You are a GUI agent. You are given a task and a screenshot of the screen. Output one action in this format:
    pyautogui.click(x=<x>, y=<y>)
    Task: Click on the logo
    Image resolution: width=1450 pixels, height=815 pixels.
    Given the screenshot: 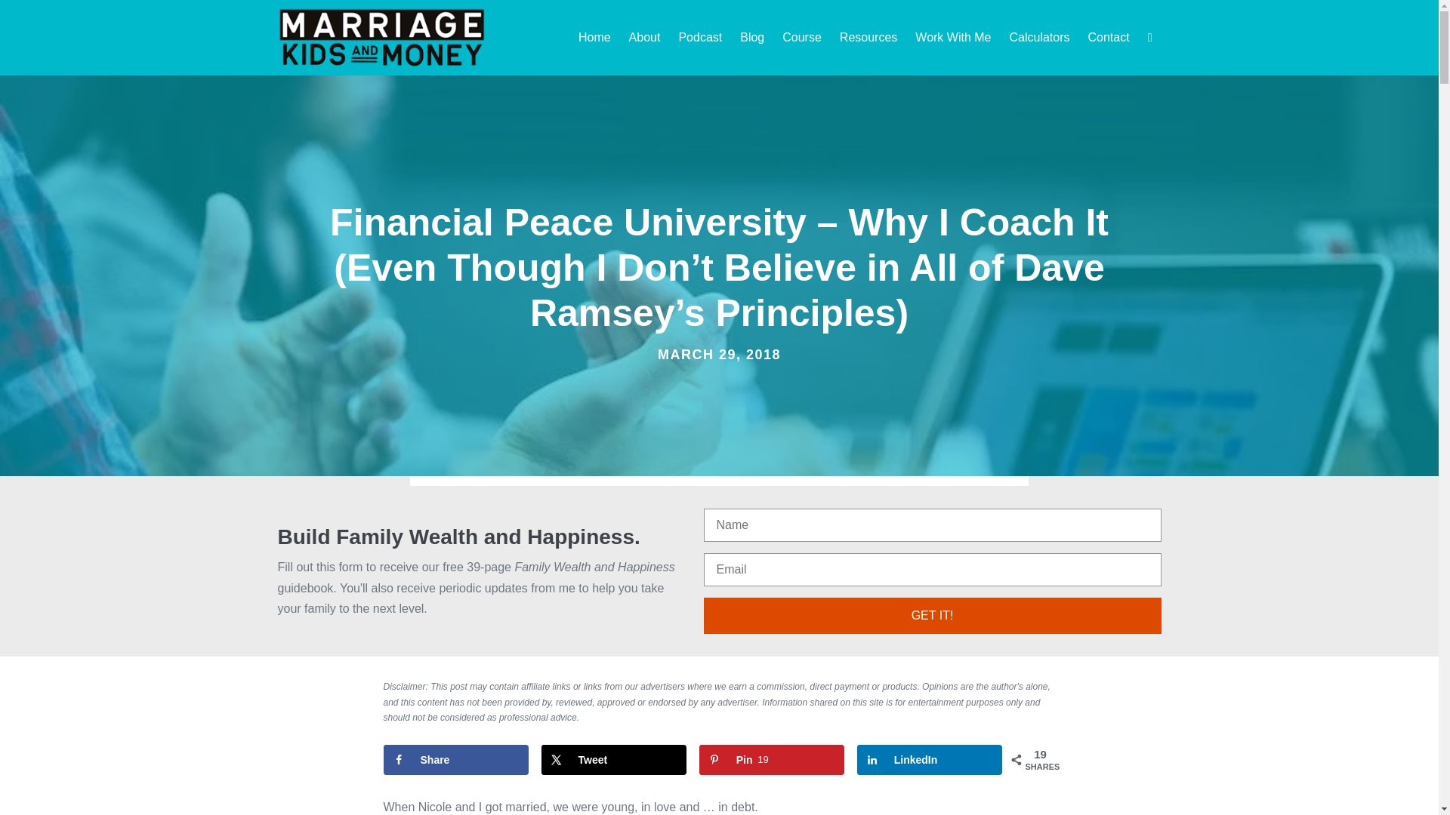 What is the action you would take?
    pyautogui.click(x=382, y=37)
    